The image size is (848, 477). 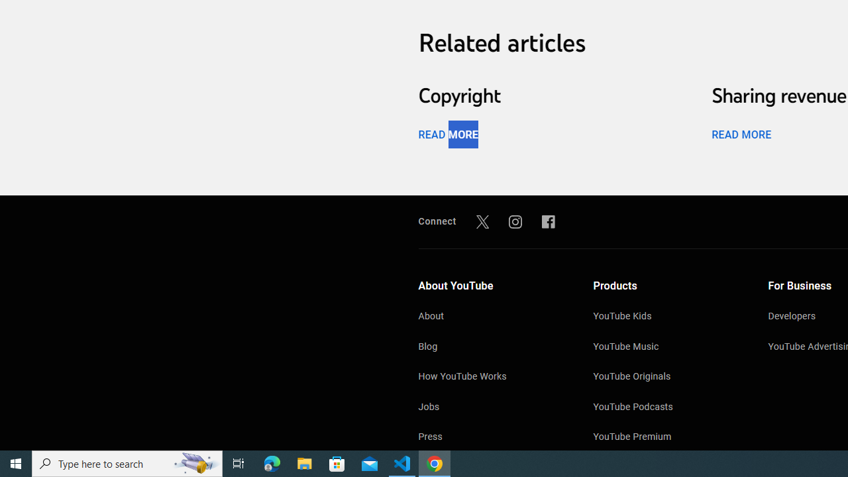 What do you see at coordinates (549, 221) in the screenshot?
I see `Facebook` at bounding box center [549, 221].